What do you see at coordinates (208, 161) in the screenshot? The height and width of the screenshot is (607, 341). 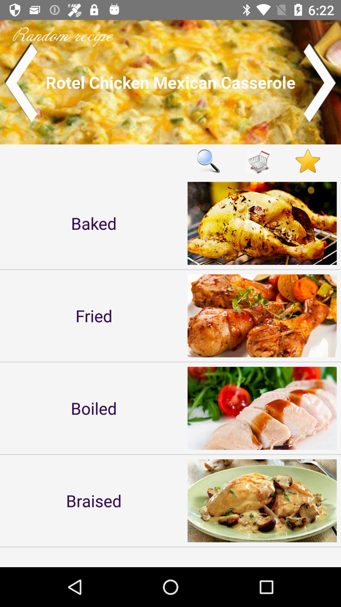 I see `search` at bounding box center [208, 161].